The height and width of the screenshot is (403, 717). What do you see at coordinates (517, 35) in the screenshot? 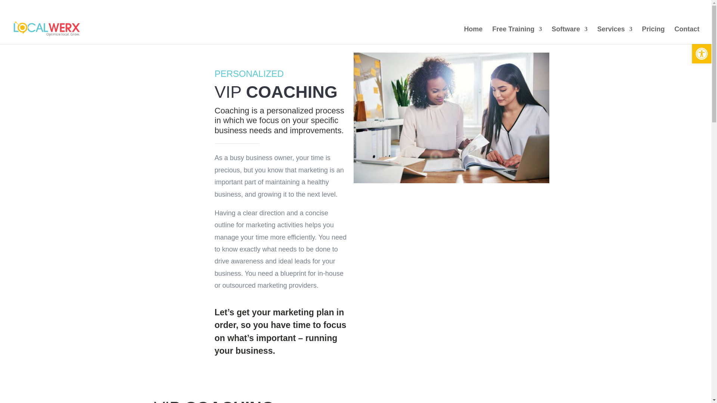
I see `Free Training` at bounding box center [517, 35].